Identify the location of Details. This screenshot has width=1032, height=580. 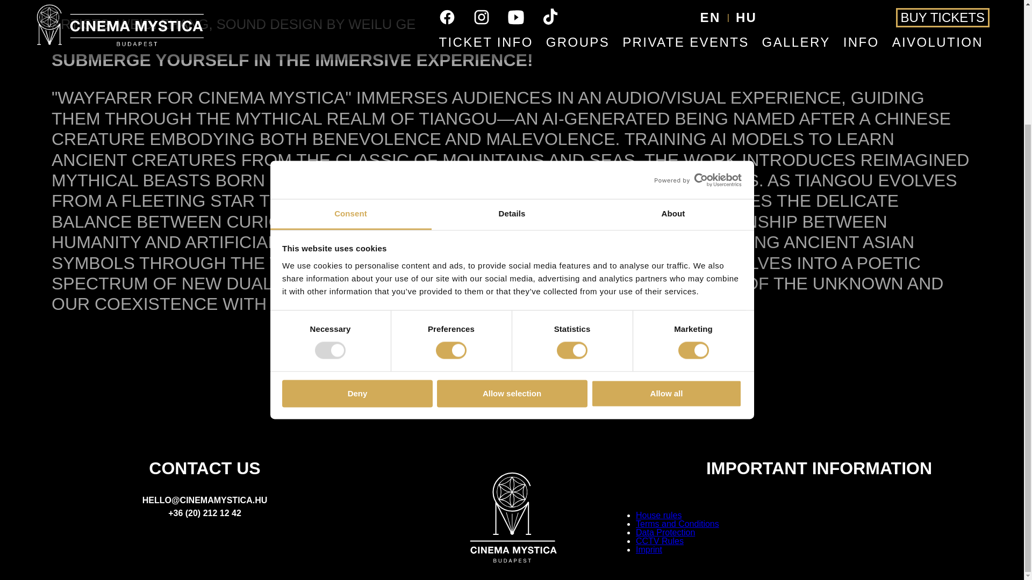
(512, 62).